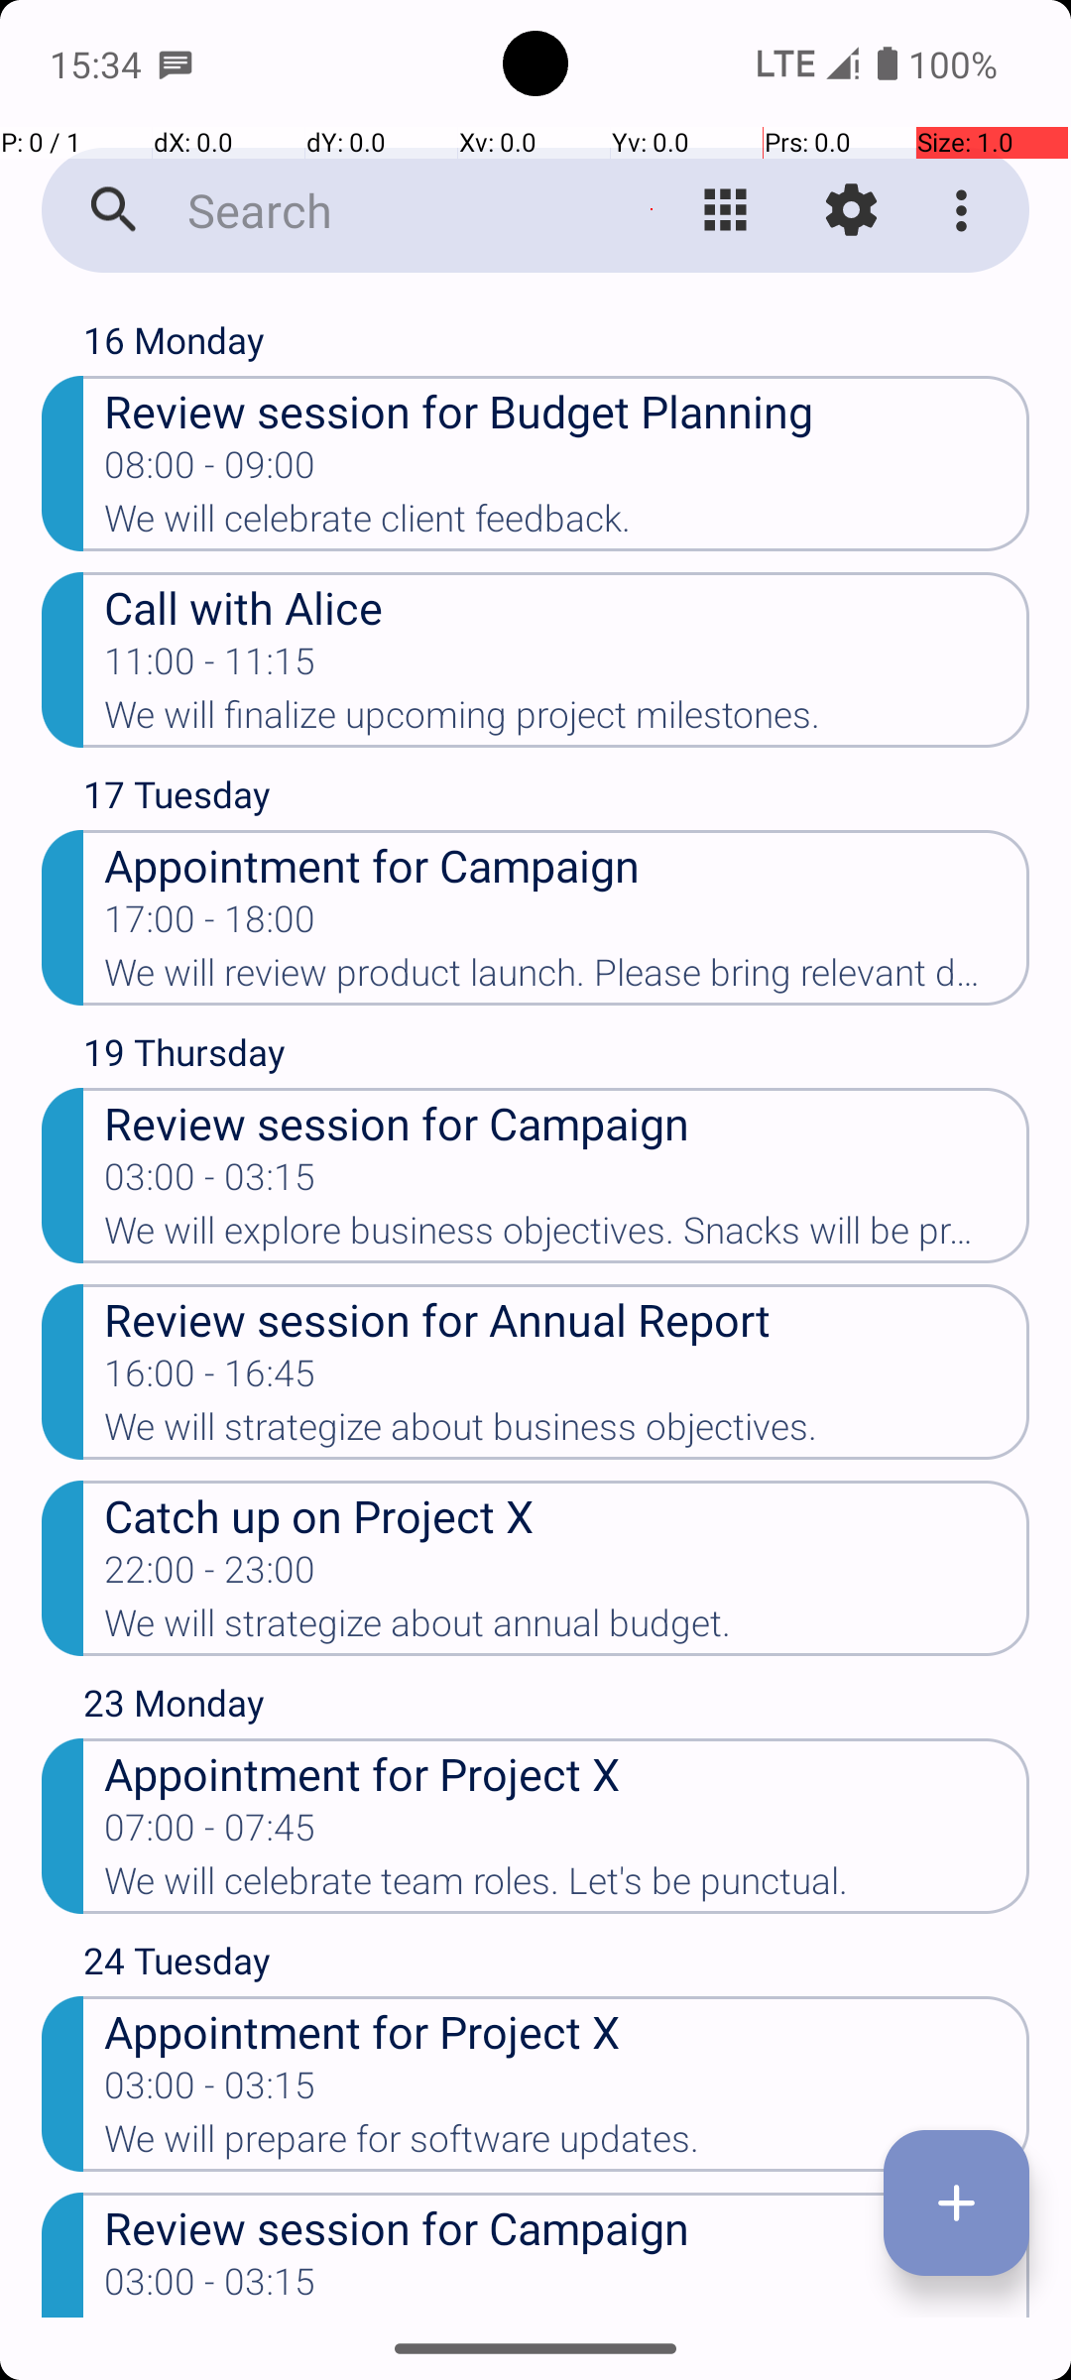 This screenshot has height=2380, width=1071. Describe the element at coordinates (567, 1629) in the screenshot. I see `We will strategize about annual budget.` at that location.